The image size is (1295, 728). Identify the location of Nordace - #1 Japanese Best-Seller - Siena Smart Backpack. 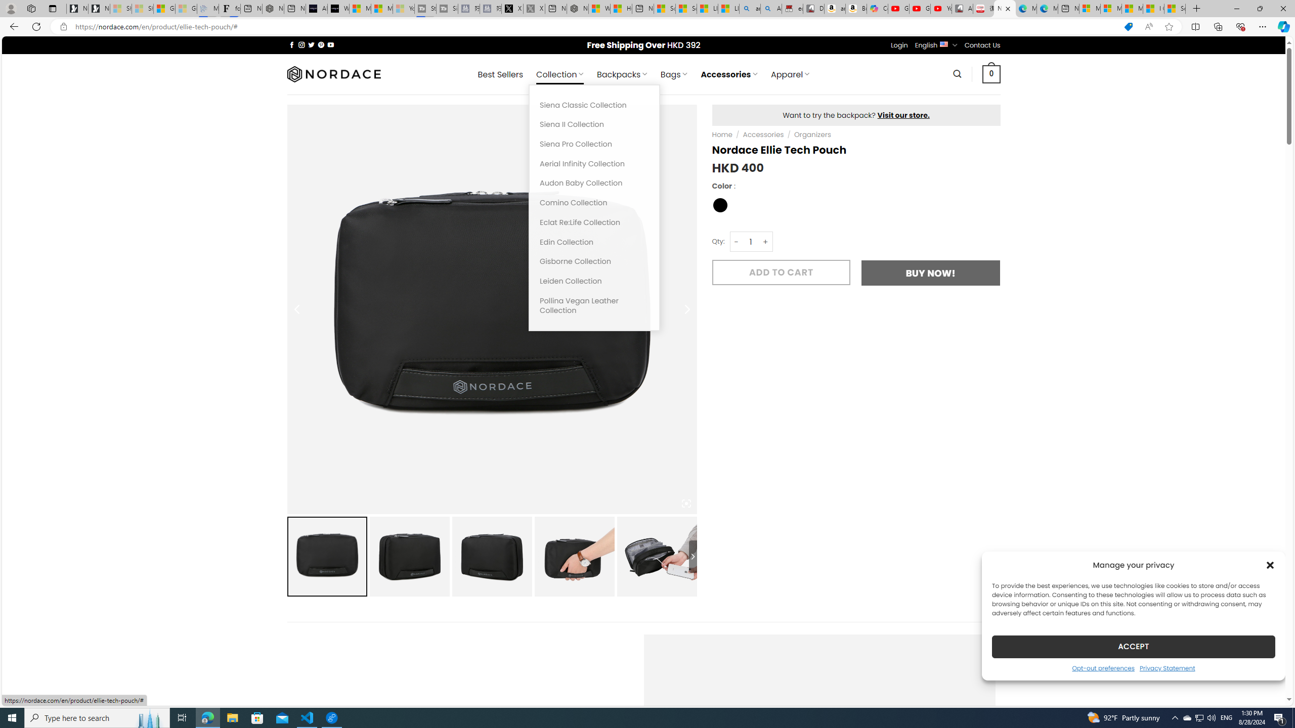
(273, 9).